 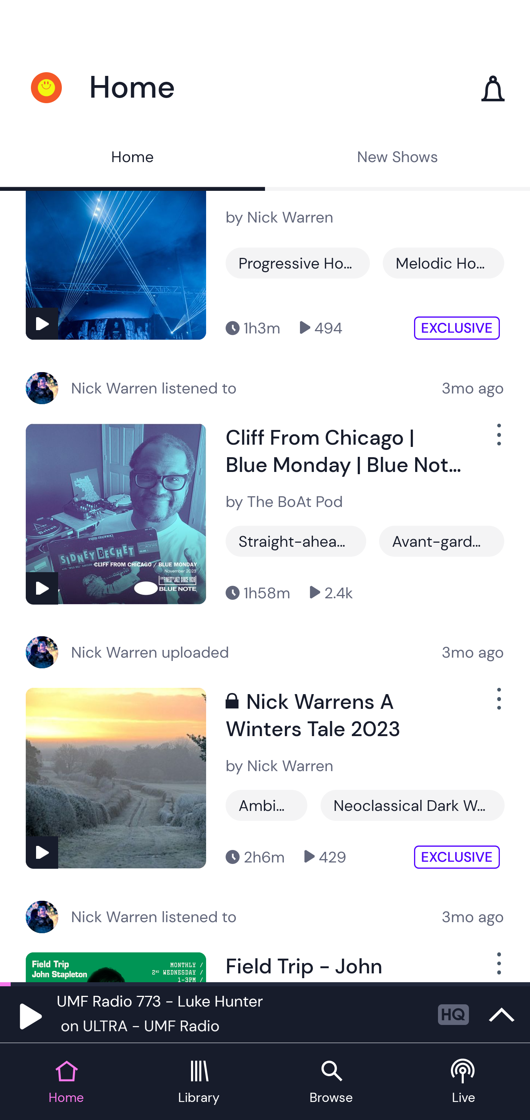 What do you see at coordinates (412, 805) in the screenshot?
I see `Neoclassical Dark Wave` at bounding box center [412, 805].